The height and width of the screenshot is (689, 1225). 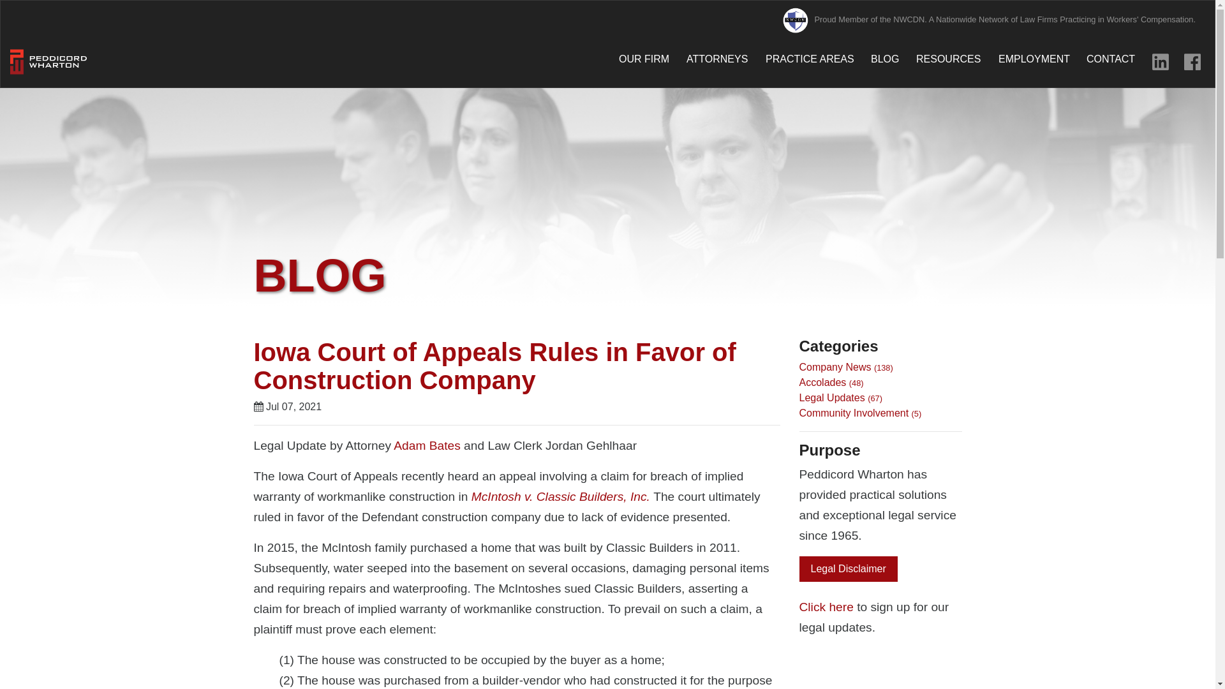 What do you see at coordinates (716, 59) in the screenshot?
I see `ATTORNEYS` at bounding box center [716, 59].